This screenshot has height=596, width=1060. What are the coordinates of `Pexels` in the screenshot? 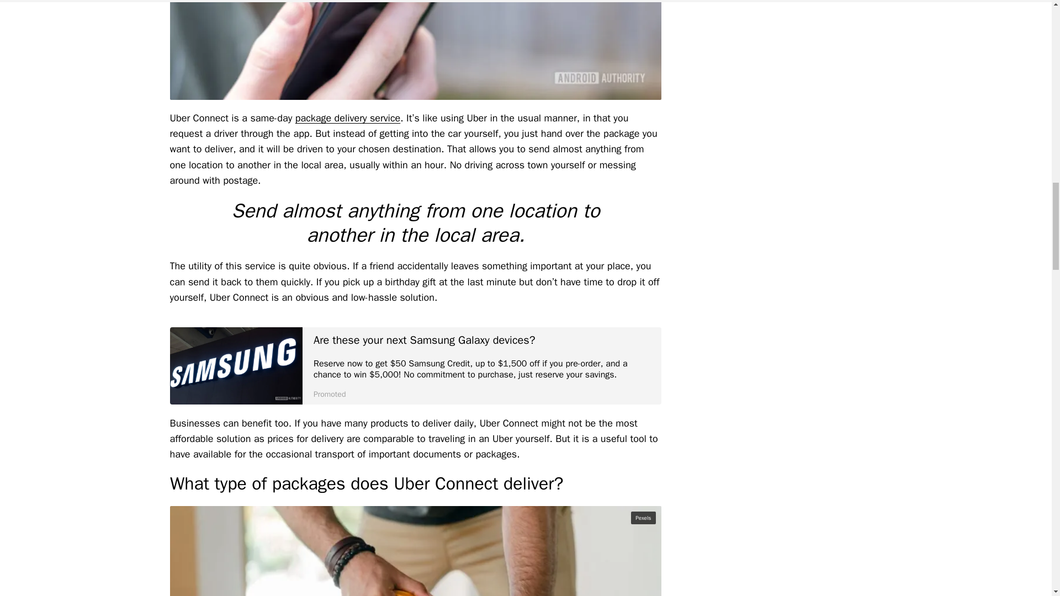 It's located at (643, 518).